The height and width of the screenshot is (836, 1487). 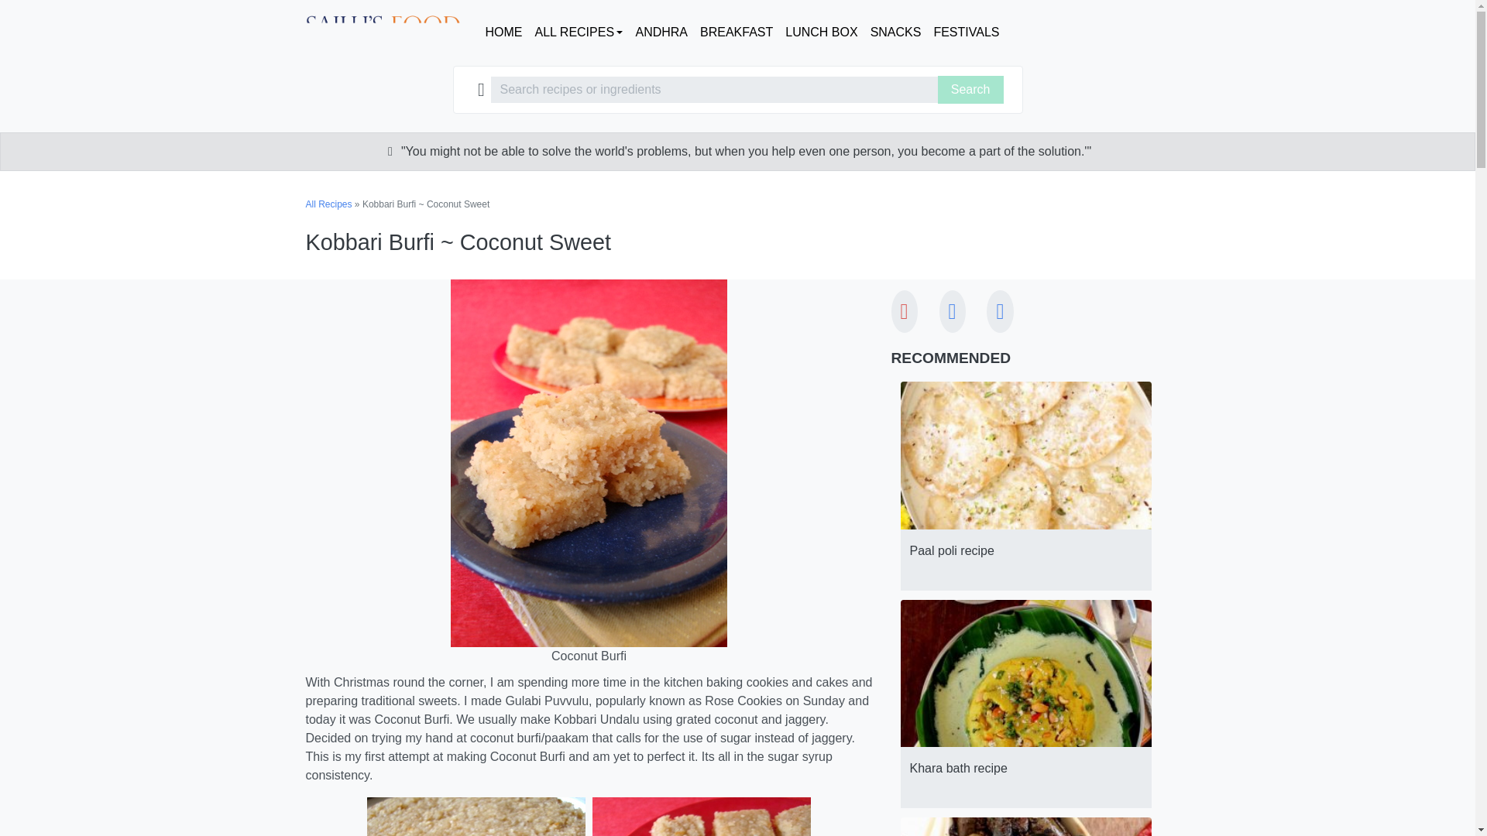 I want to click on nariyal-burfi, so click(x=476, y=817).